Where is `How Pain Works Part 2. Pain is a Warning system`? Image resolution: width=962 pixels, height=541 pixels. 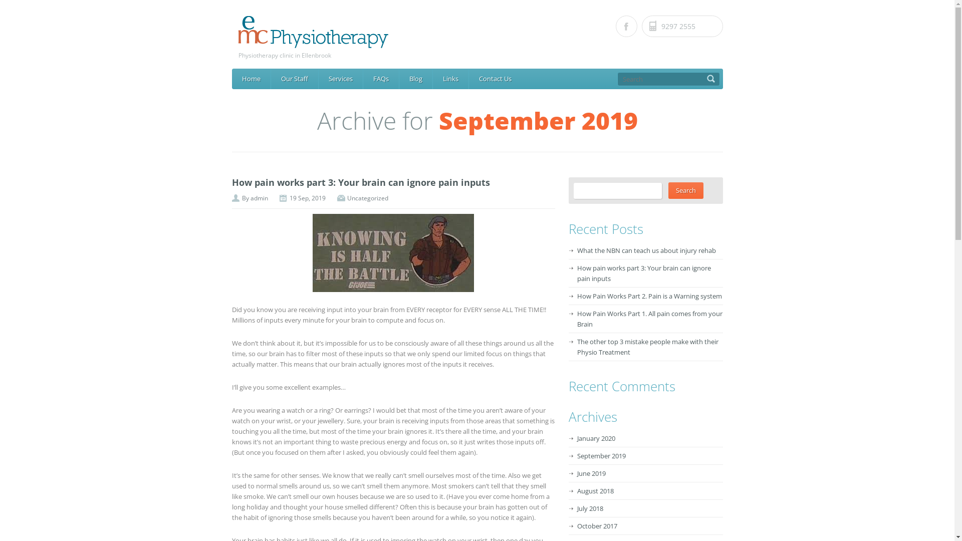
How Pain Works Part 2. Pain is a Warning system is located at coordinates (649, 296).